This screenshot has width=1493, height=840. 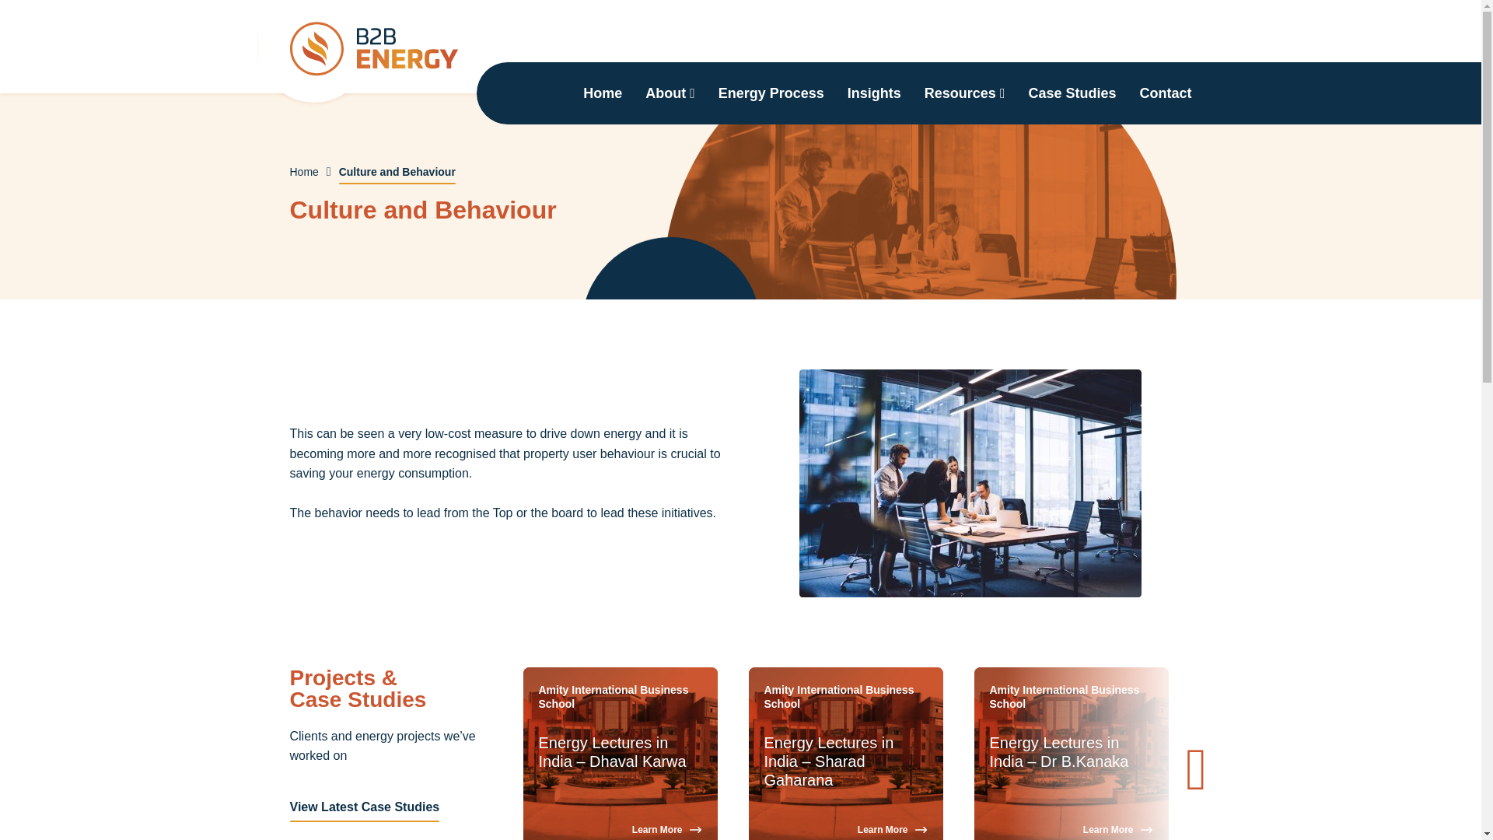 I want to click on Home, so click(x=303, y=171).